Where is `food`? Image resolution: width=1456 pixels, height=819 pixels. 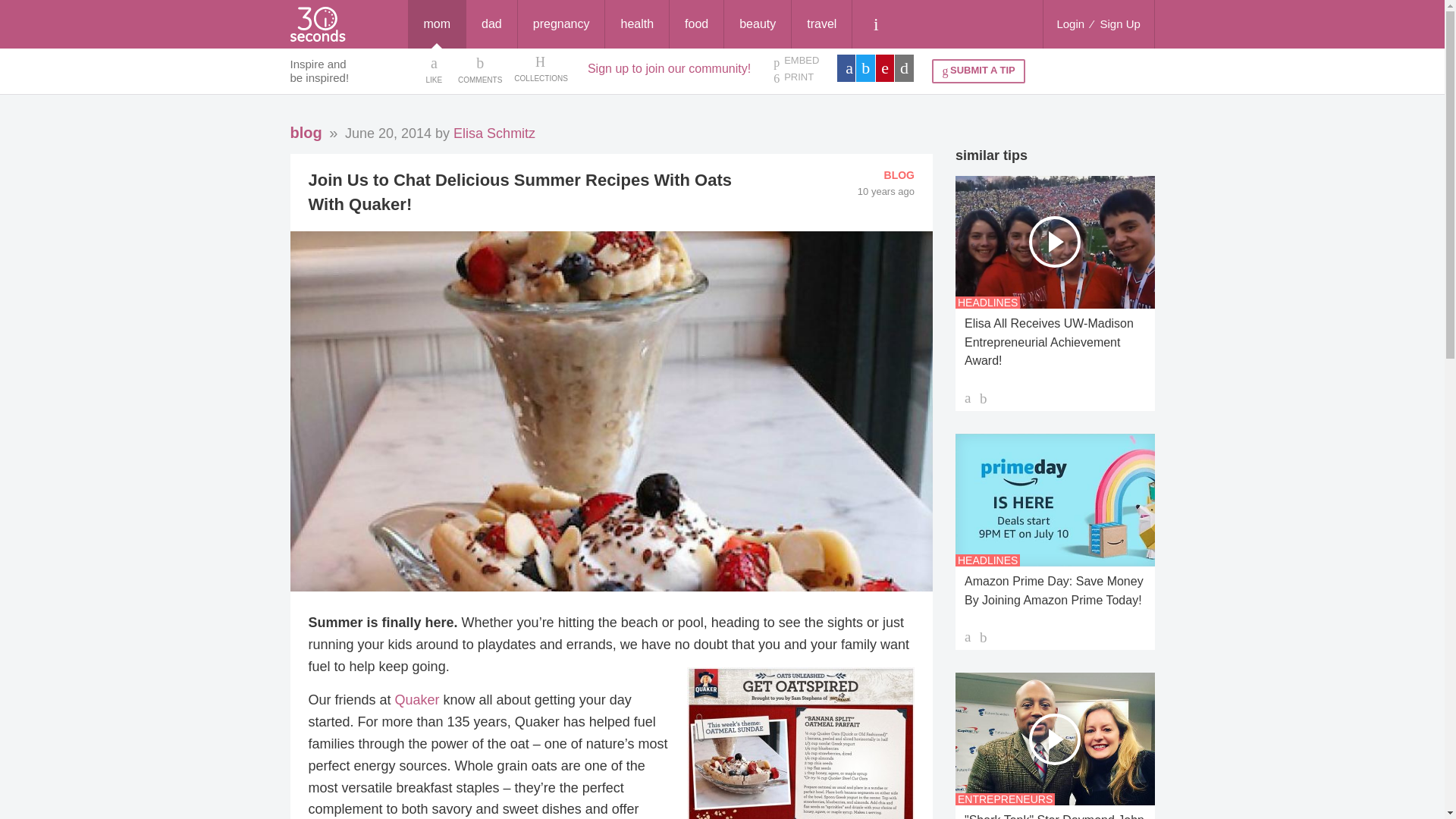 food is located at coordinates (696, 24).